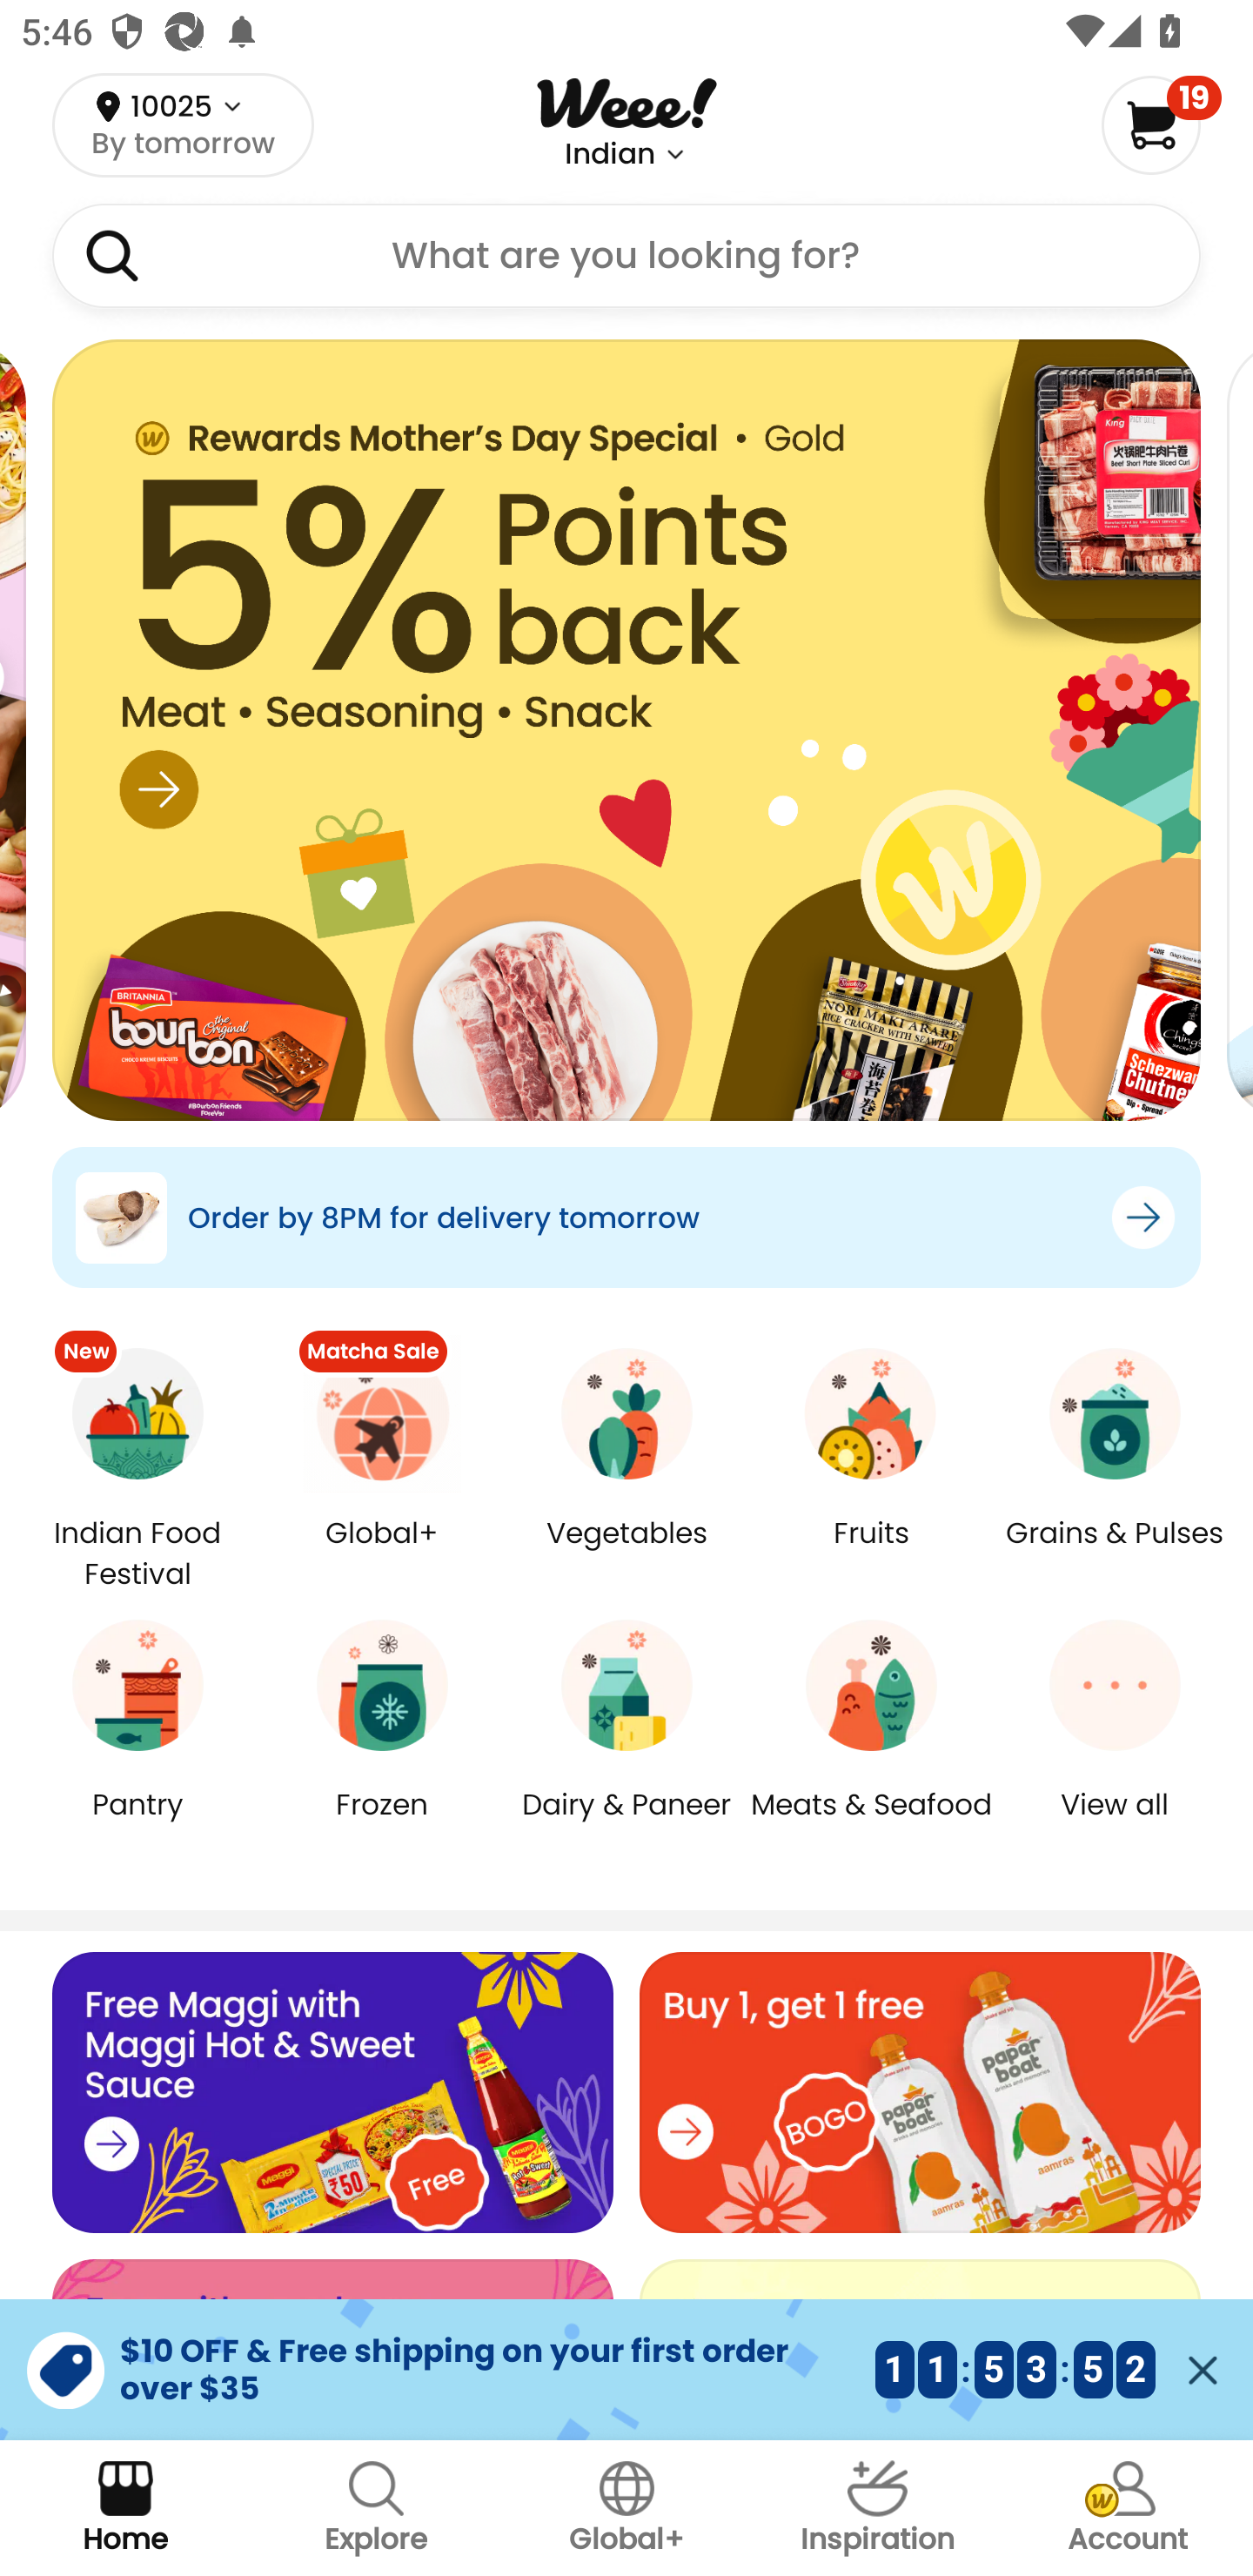 This screenshot has height=2576, width=1253. Describe the element at coordinates (1128, 2508) in the screenshot. I see `Account` at that location.